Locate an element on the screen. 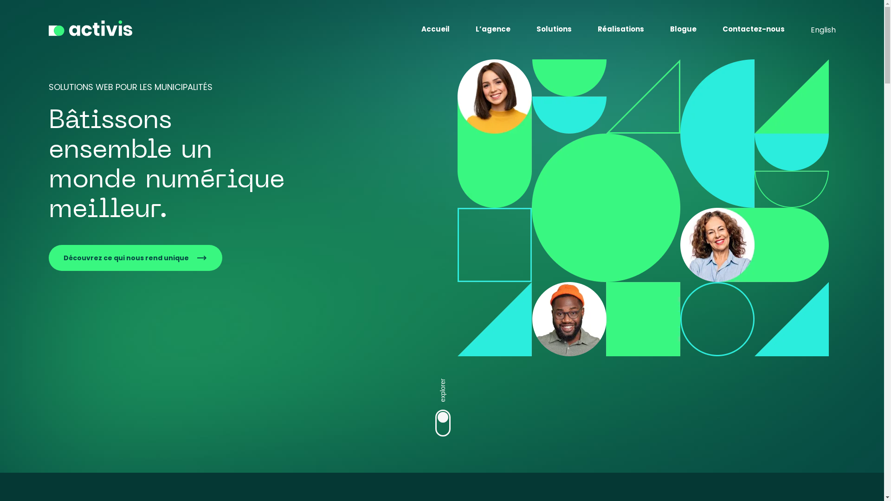 Image resolution: width=891 pixels, height=501 pixels. English is located at coordinates (823, 30).